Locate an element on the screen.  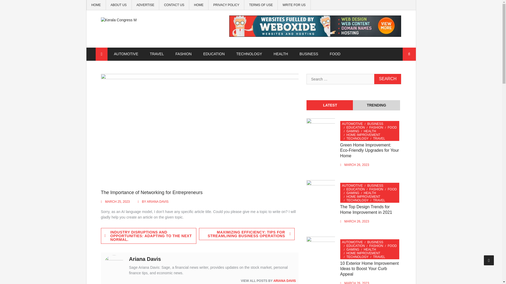
FASHION is located at coordinates (376, 128).